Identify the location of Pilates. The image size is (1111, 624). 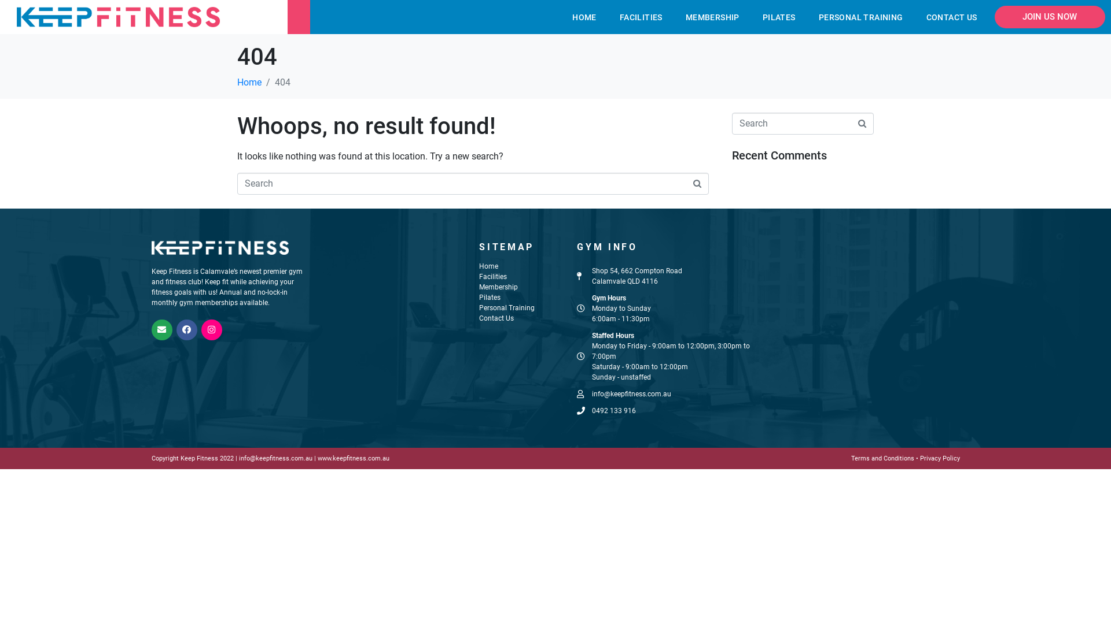
(490, 298).